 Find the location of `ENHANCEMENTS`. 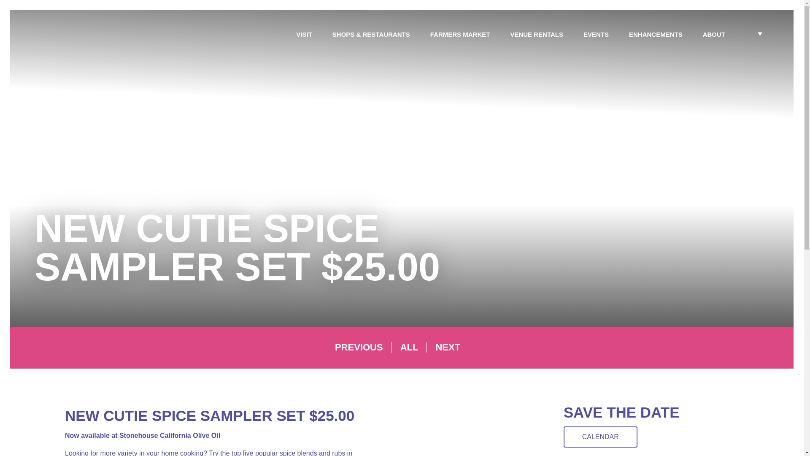

ENHANCEMENTS is located at coordinates (656, 35).